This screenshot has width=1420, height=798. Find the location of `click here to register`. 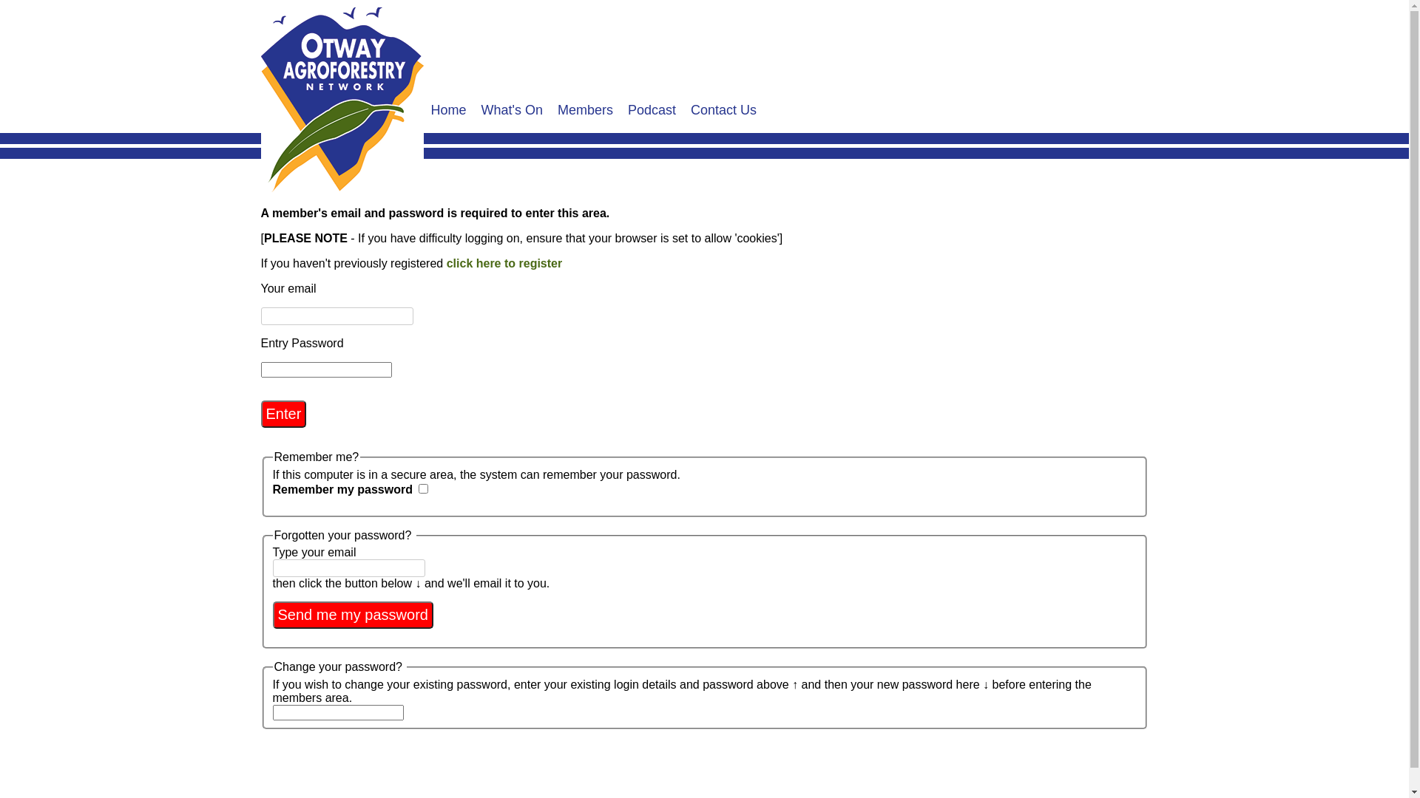

click here to register is located at coordinates (504, 263).